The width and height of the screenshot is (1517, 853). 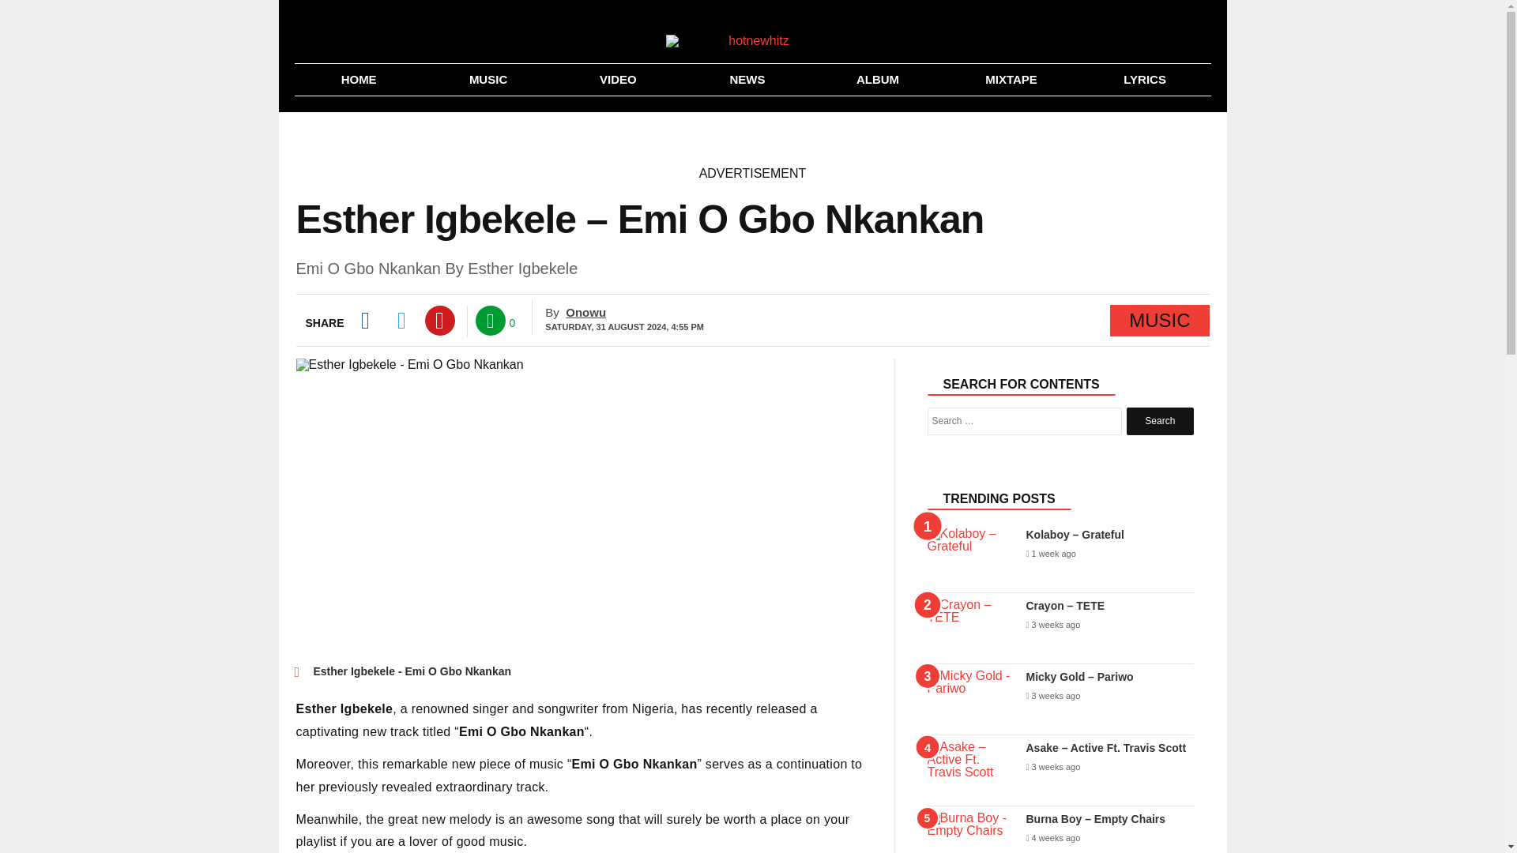 What do you see at coordinates (488, 79) in the screenshot?
I see `MUSIC` at bounding box center [488, 79].